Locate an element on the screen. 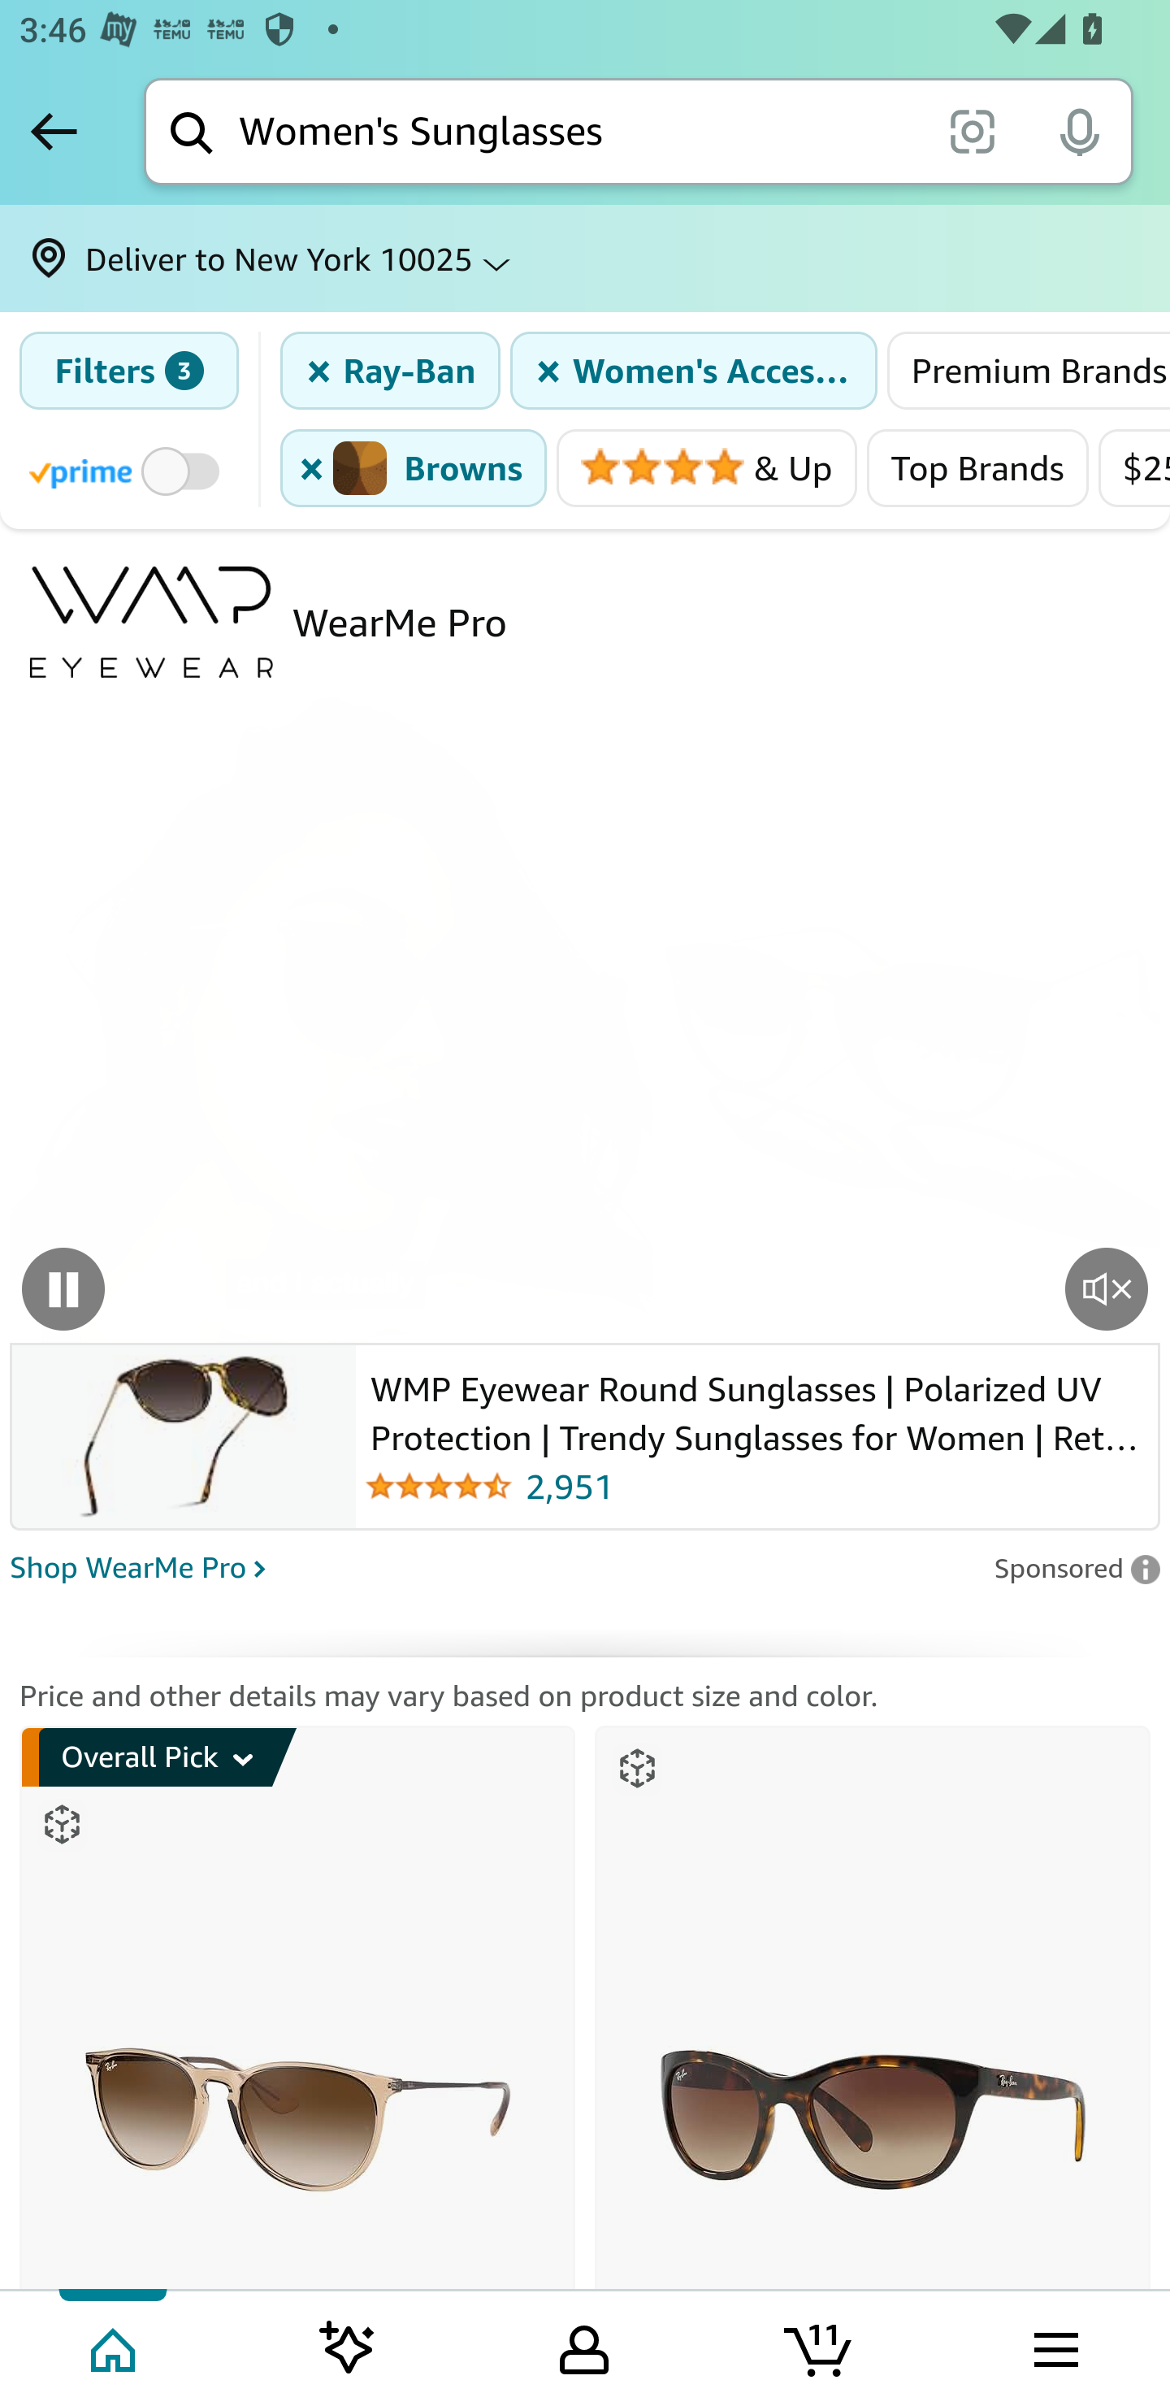  4 Stars & Up is located at coordinates (707, 467).